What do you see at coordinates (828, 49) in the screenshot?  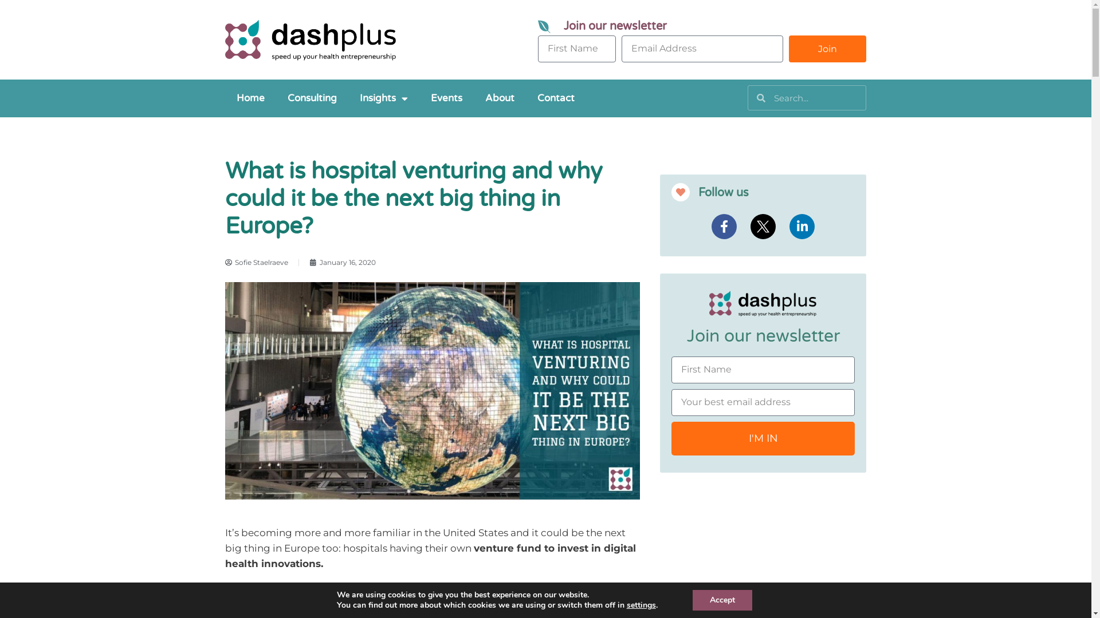 I see `Join` at bounding box center [828, 49].